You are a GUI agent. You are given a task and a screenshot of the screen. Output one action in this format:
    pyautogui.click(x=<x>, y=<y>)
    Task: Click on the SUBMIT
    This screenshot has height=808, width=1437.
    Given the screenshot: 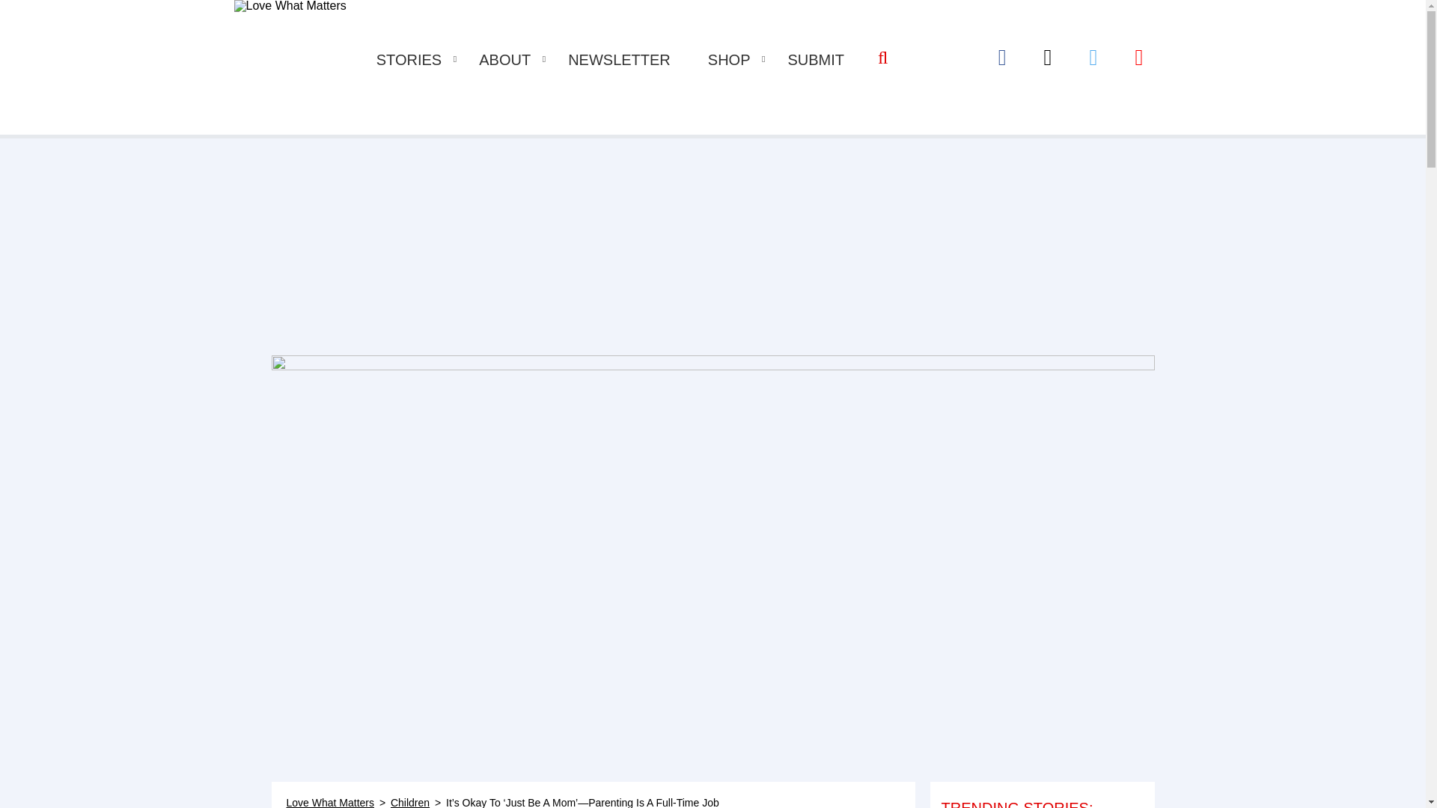 What is the action you would take?
    pyautogui.click(x=816, y=60)
    